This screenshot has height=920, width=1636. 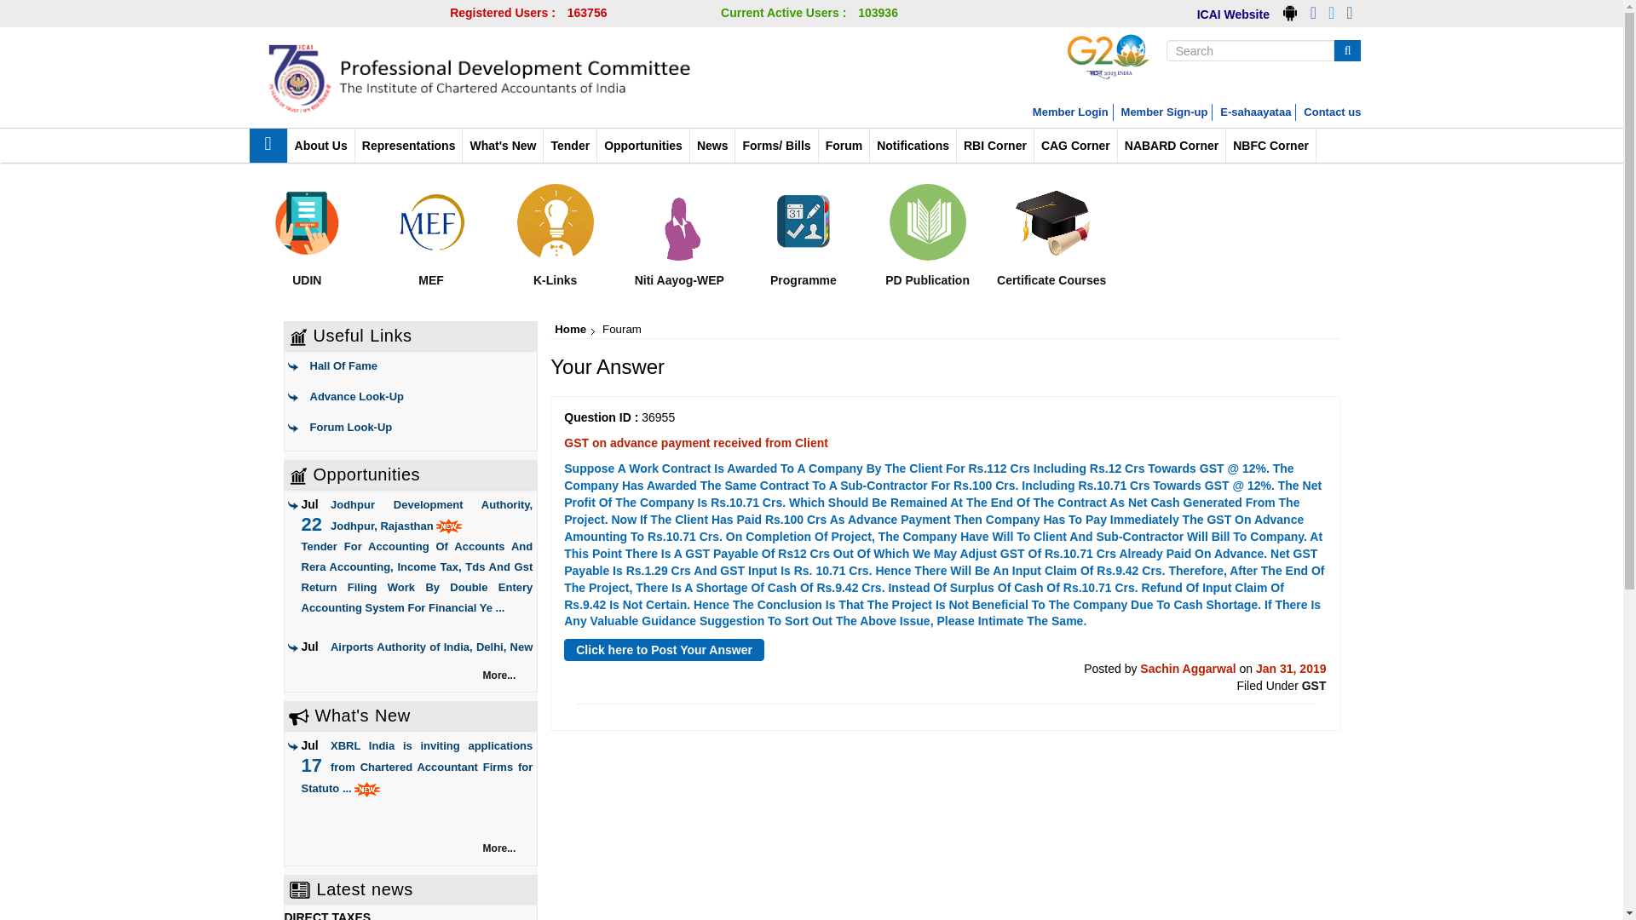 What do you see at coordinates (1233, 14) in the screenshot?
I see `ICAI Website` at bounding box center [1233, 14].